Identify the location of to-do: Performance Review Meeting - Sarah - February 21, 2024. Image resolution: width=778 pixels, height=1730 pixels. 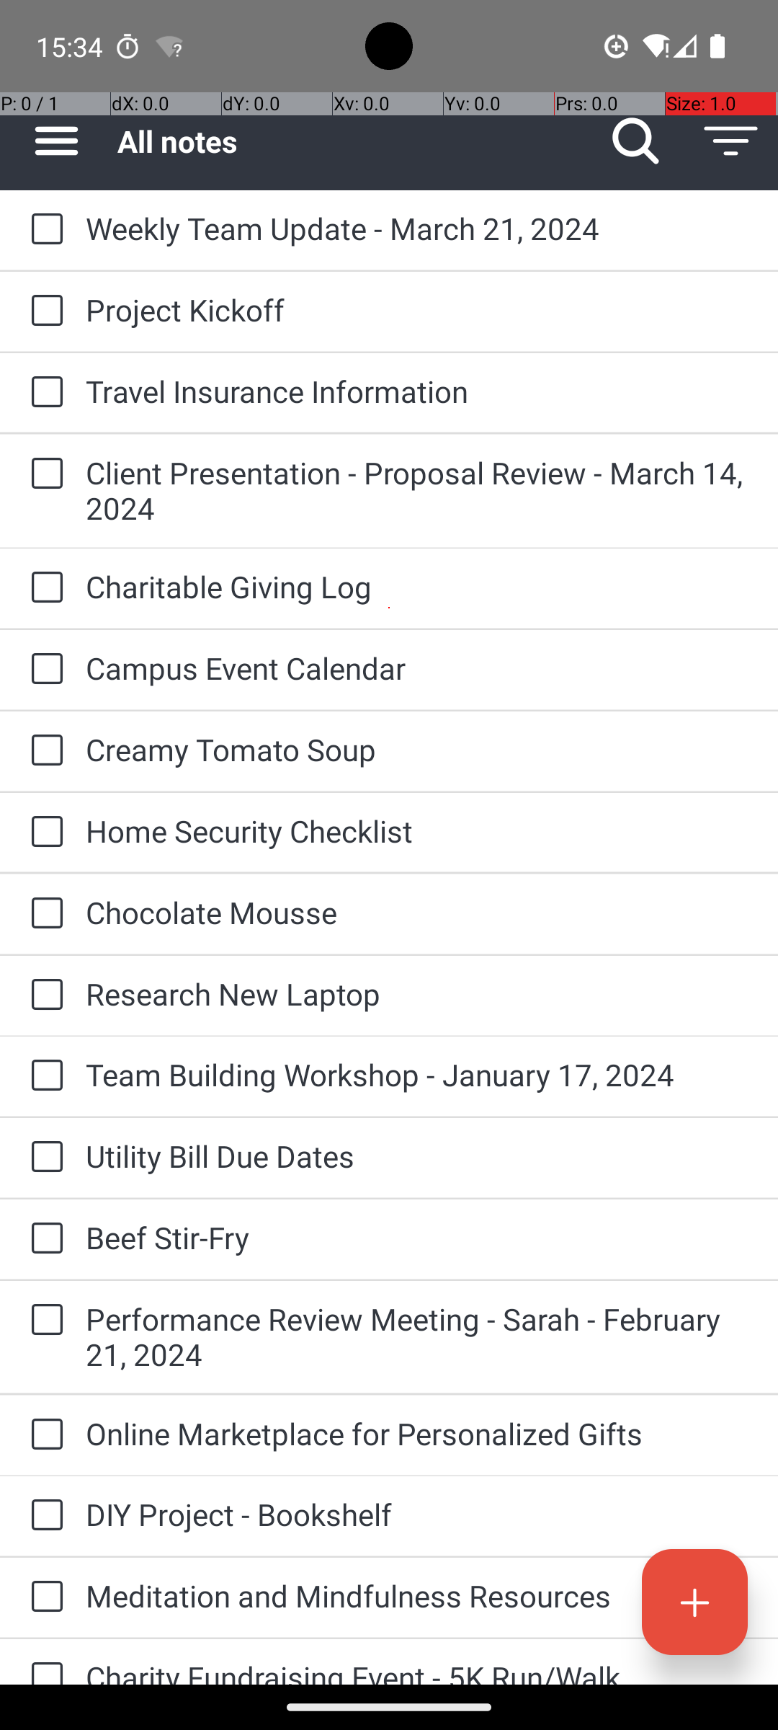
(43, 1321).